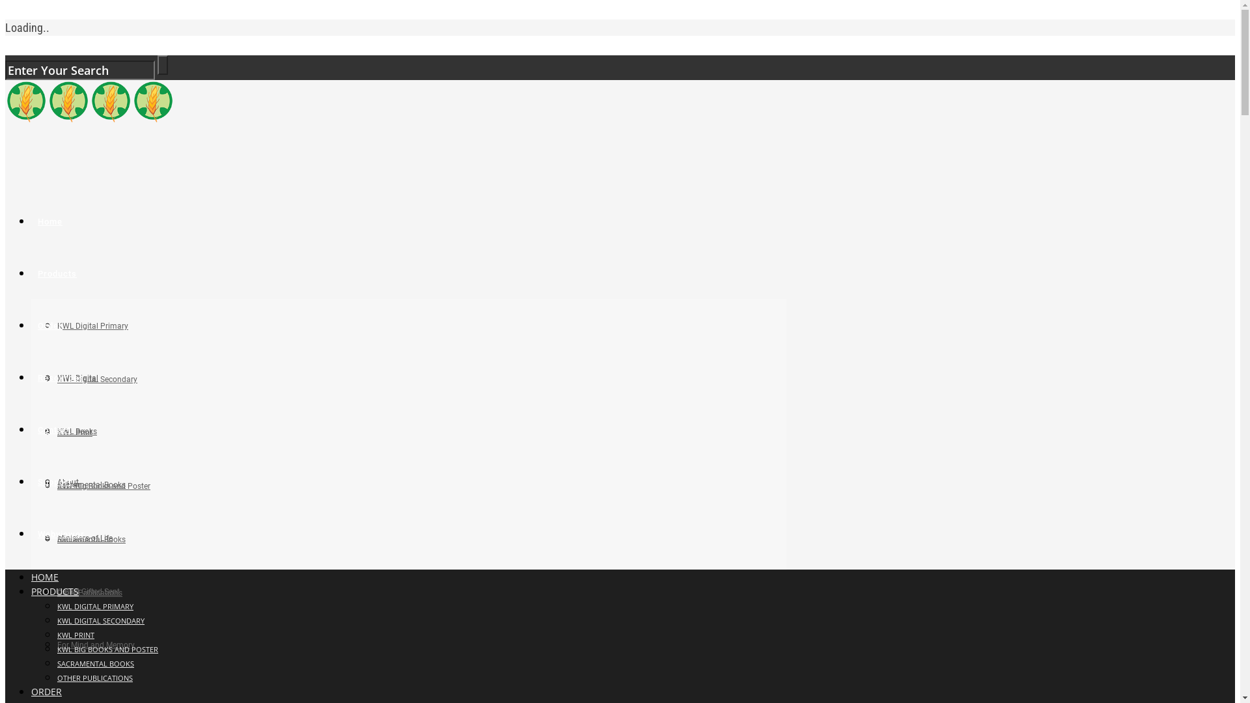  What do you see at coordinates (47, 691) in the screenshot?
I see `ORDER` at bounding box center [47, 691].